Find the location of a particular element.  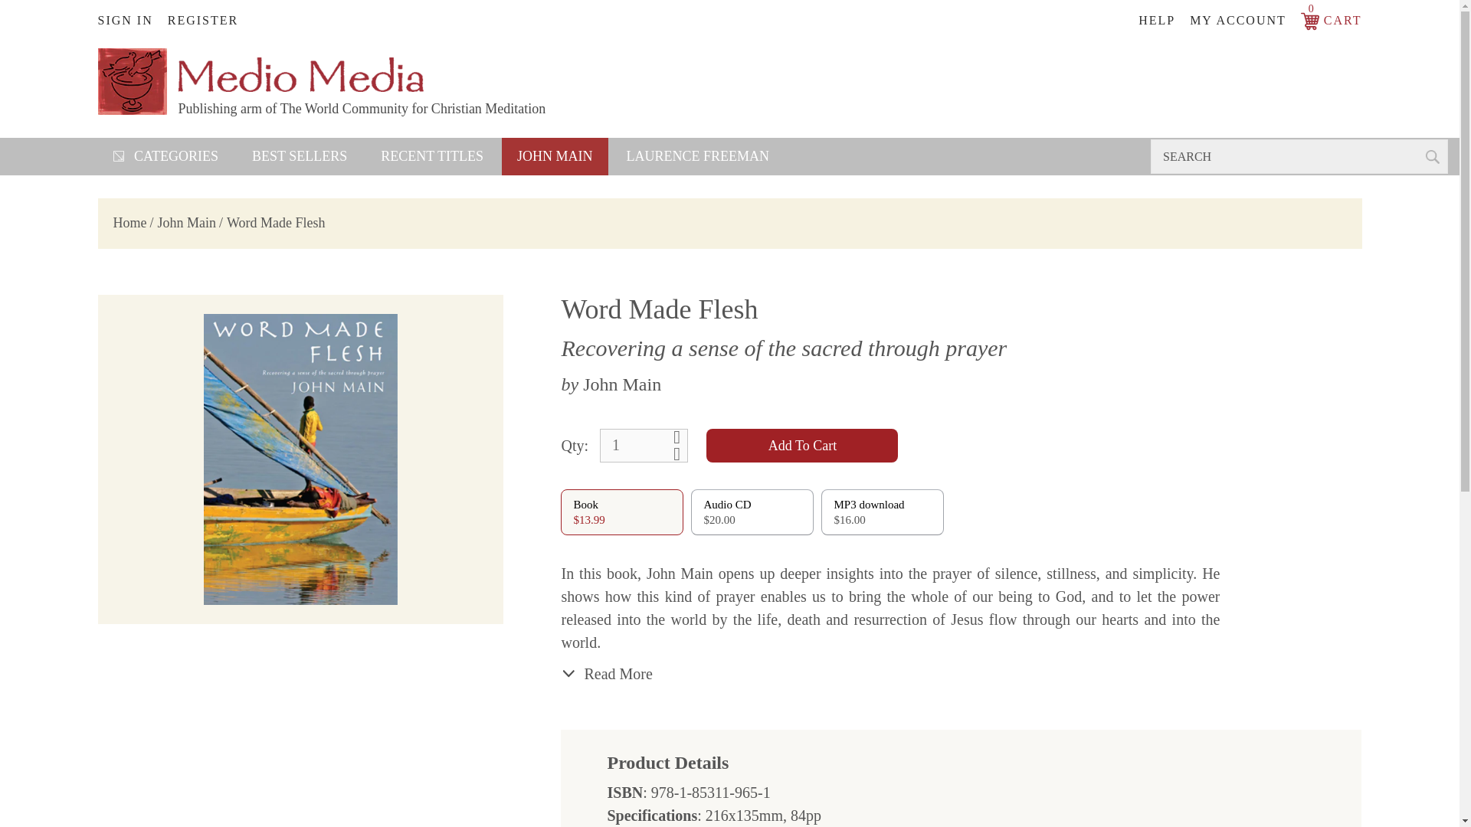

RECENT TITLES is located at coordinates (299, 156).